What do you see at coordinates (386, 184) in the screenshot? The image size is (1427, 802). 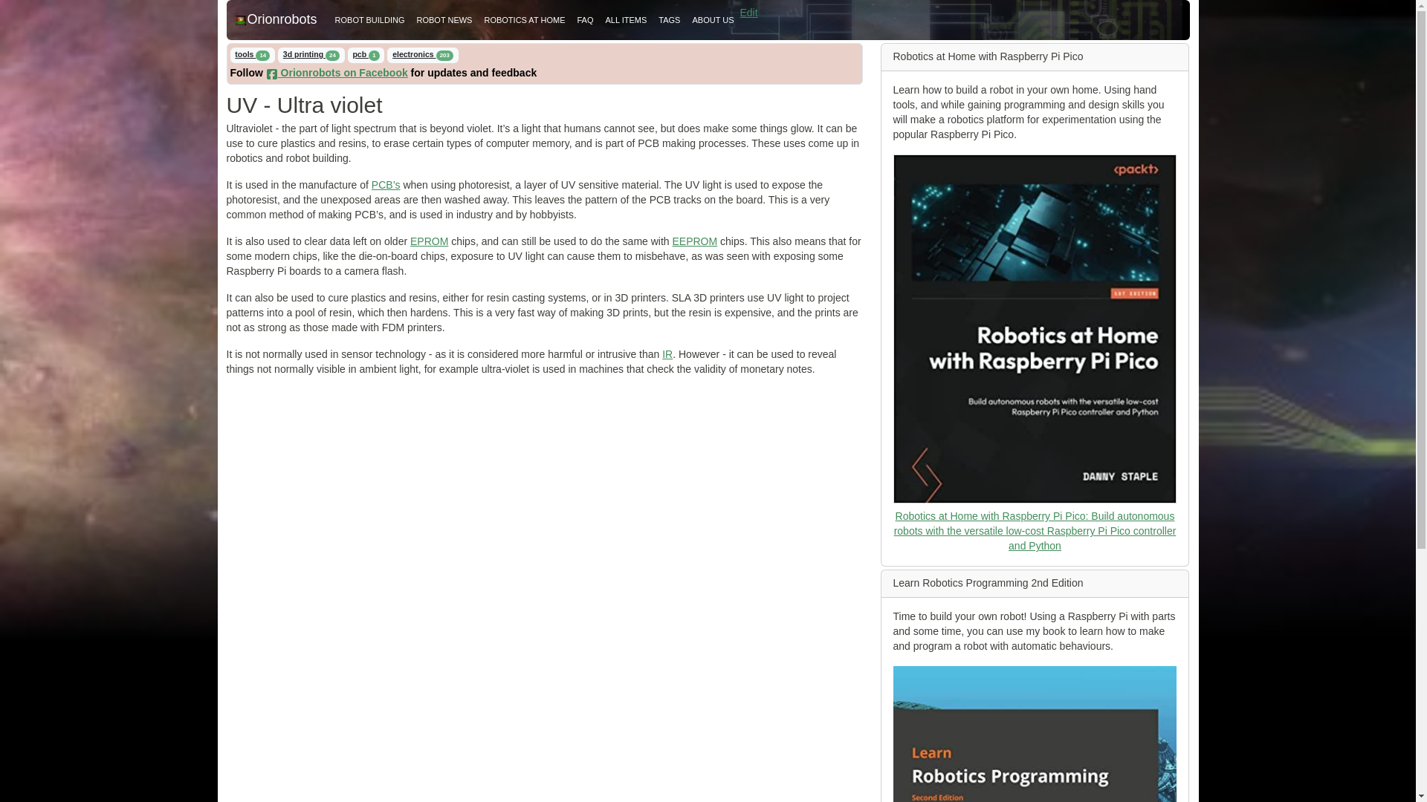 I see `Printed Circuit Board` at bounding box center [386, 184].